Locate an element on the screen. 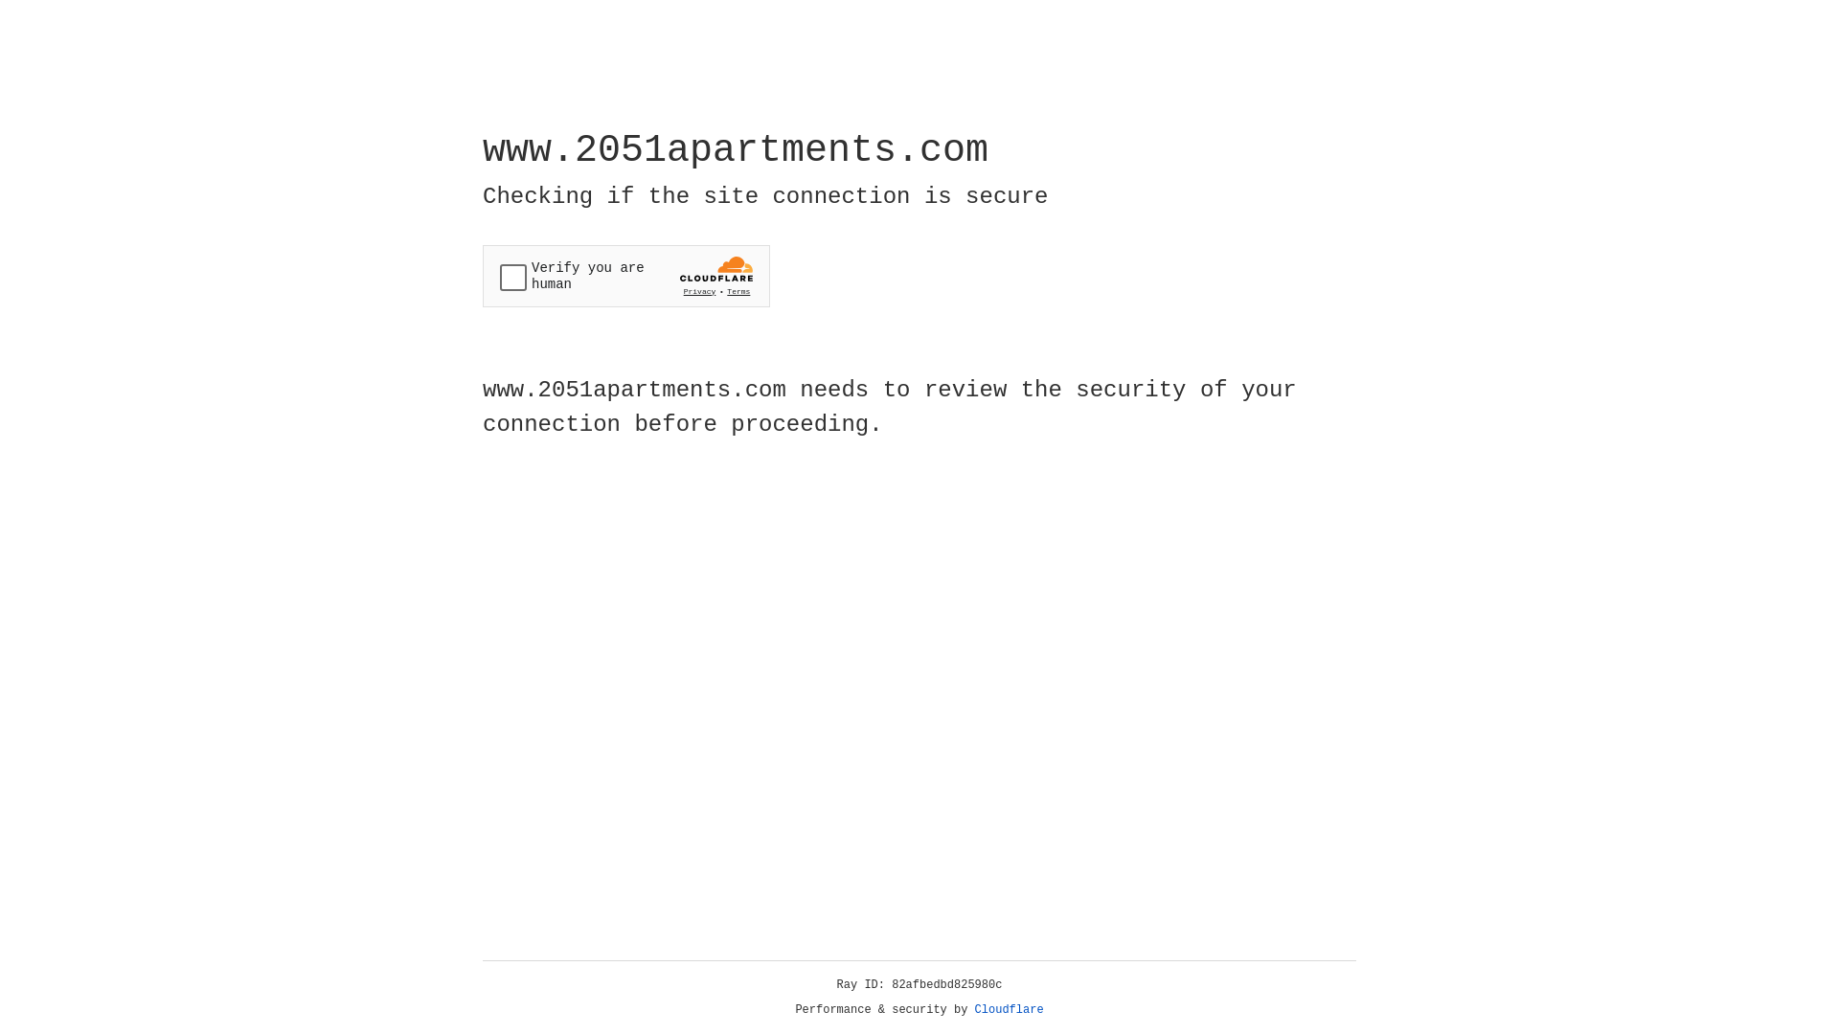 This screenshot has width=1839, height=1034. Widget containing a Cloudflare security challenge is located at coordinates (626, 276).